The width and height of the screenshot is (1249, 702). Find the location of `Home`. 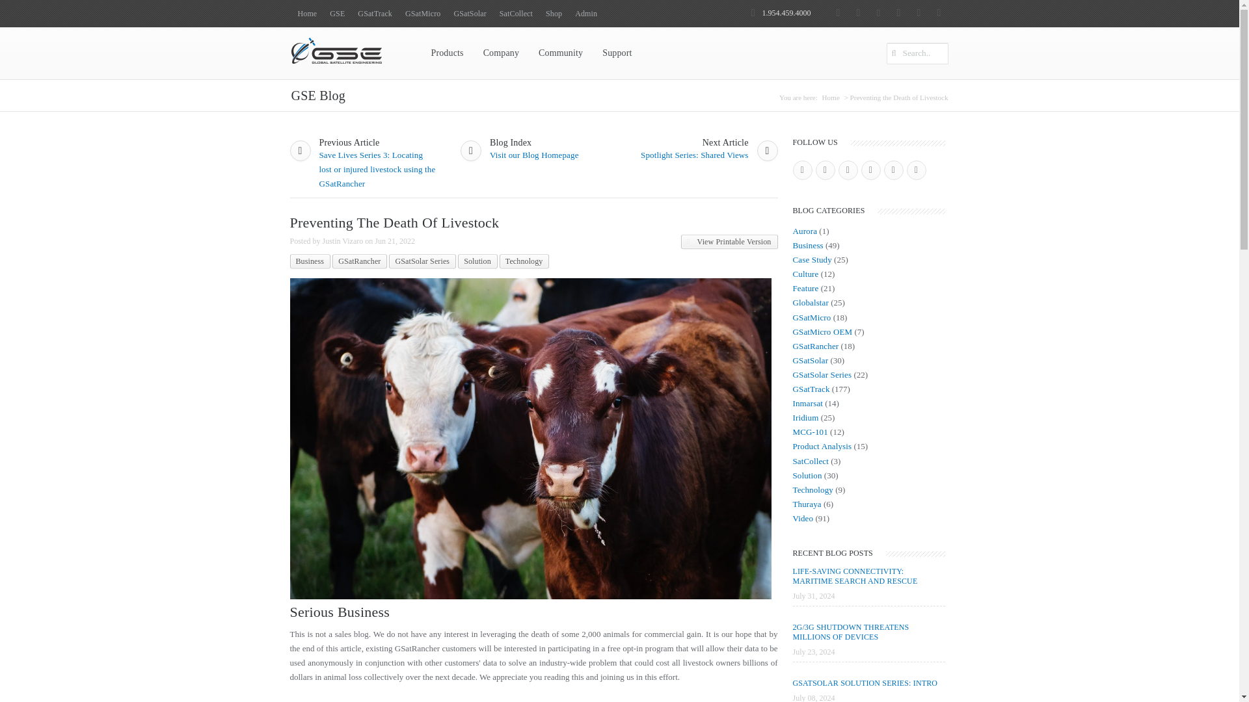

Home is located at coordinates (307, 14).